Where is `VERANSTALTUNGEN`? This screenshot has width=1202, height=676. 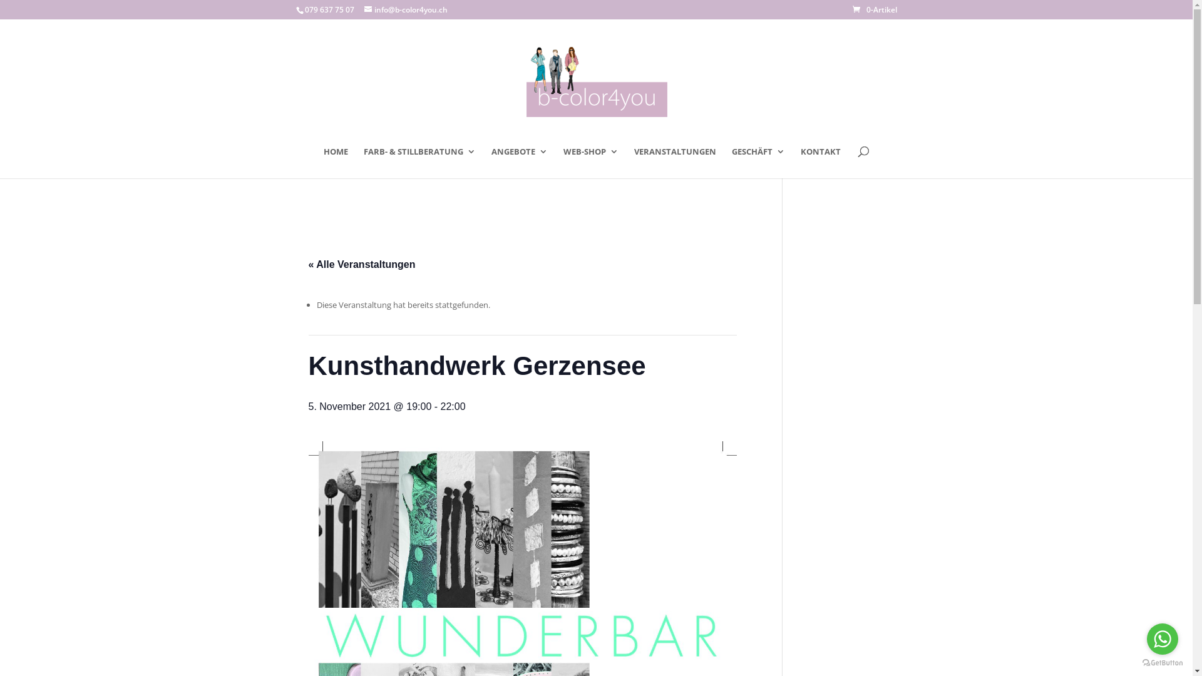 VERANSTALTUNGEN is located at coordinates (675, 163).